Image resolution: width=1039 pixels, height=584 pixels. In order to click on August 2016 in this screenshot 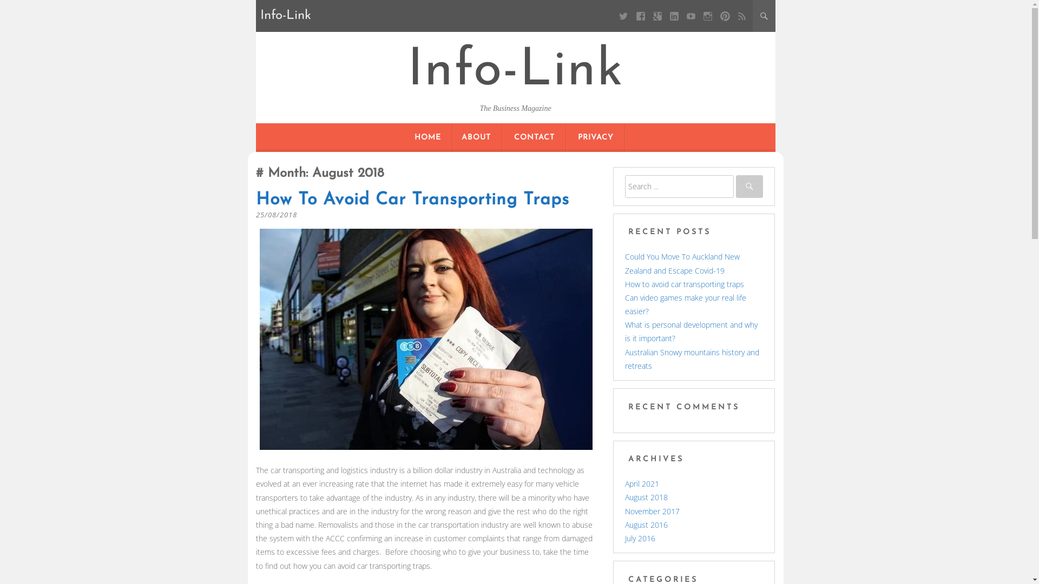, I will do `click(646, 525)`.